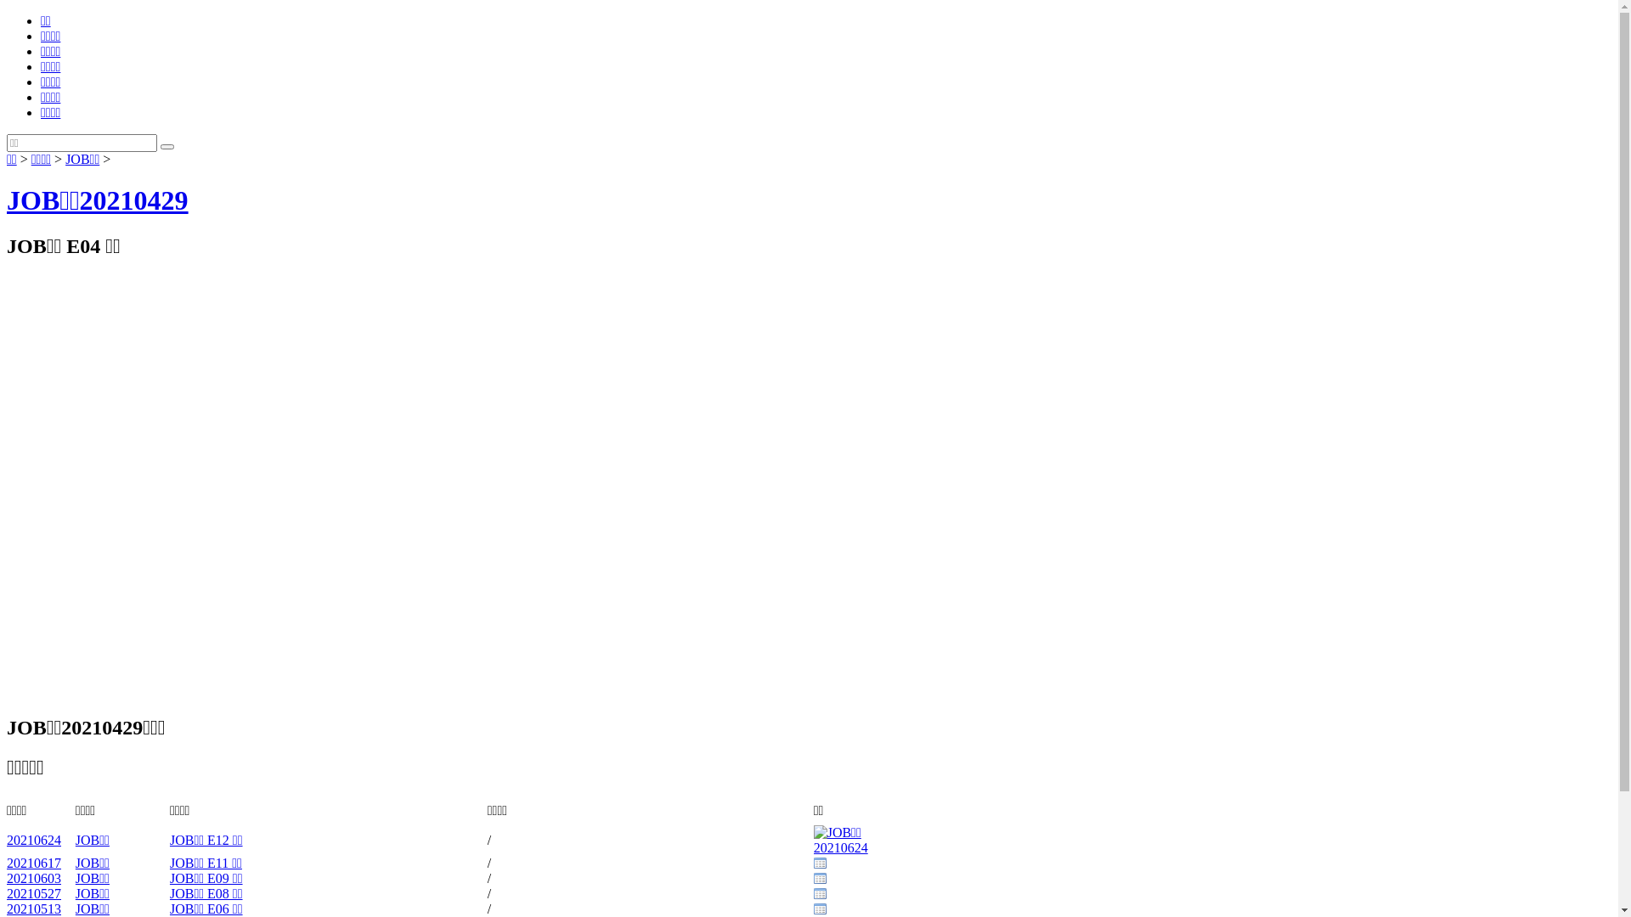  I want to click on 20210513, so click(34, 909).